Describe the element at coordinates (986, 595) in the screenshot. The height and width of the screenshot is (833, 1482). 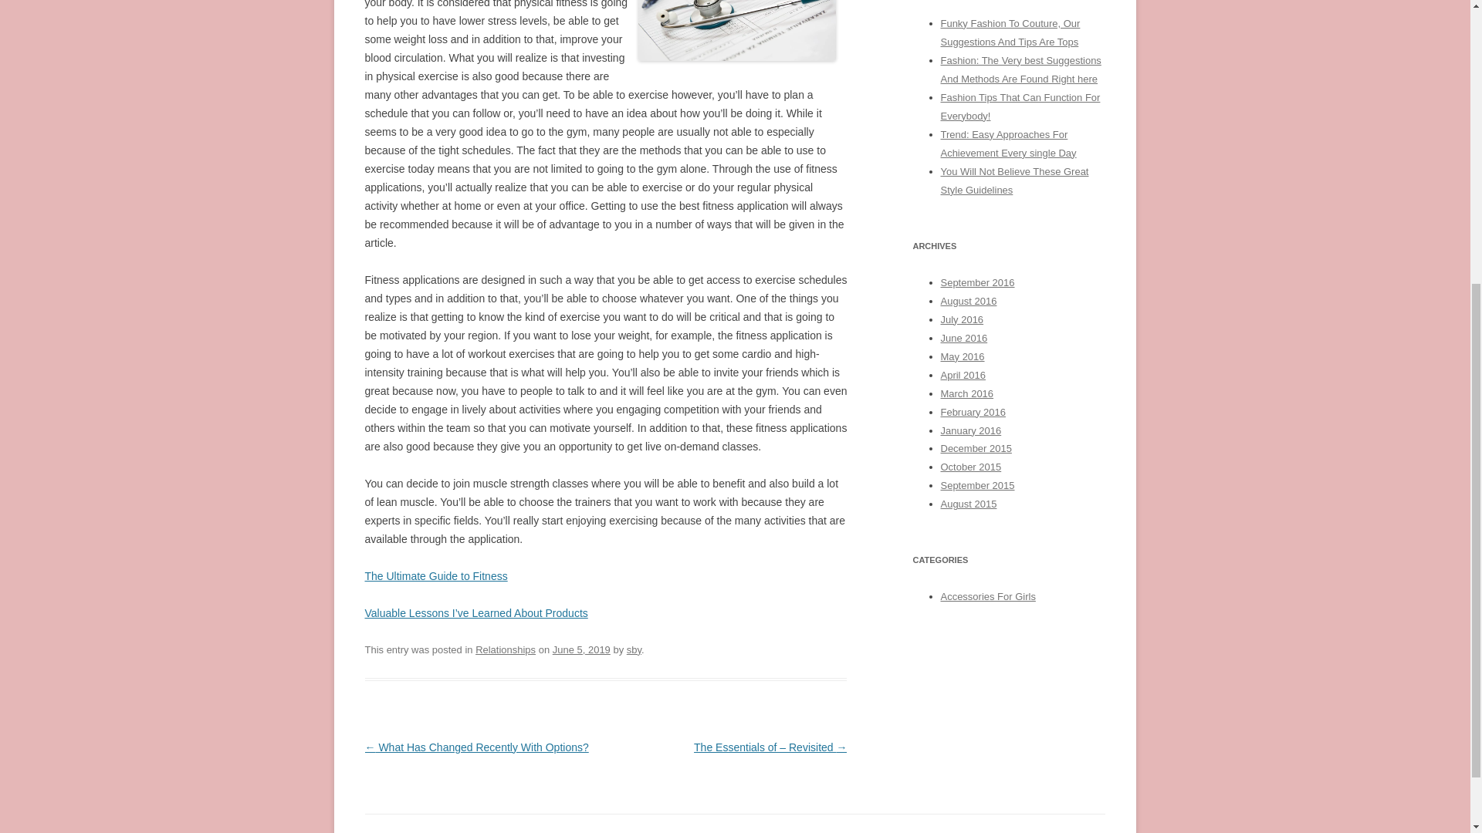
I see `Accessories For Girls` at that location.